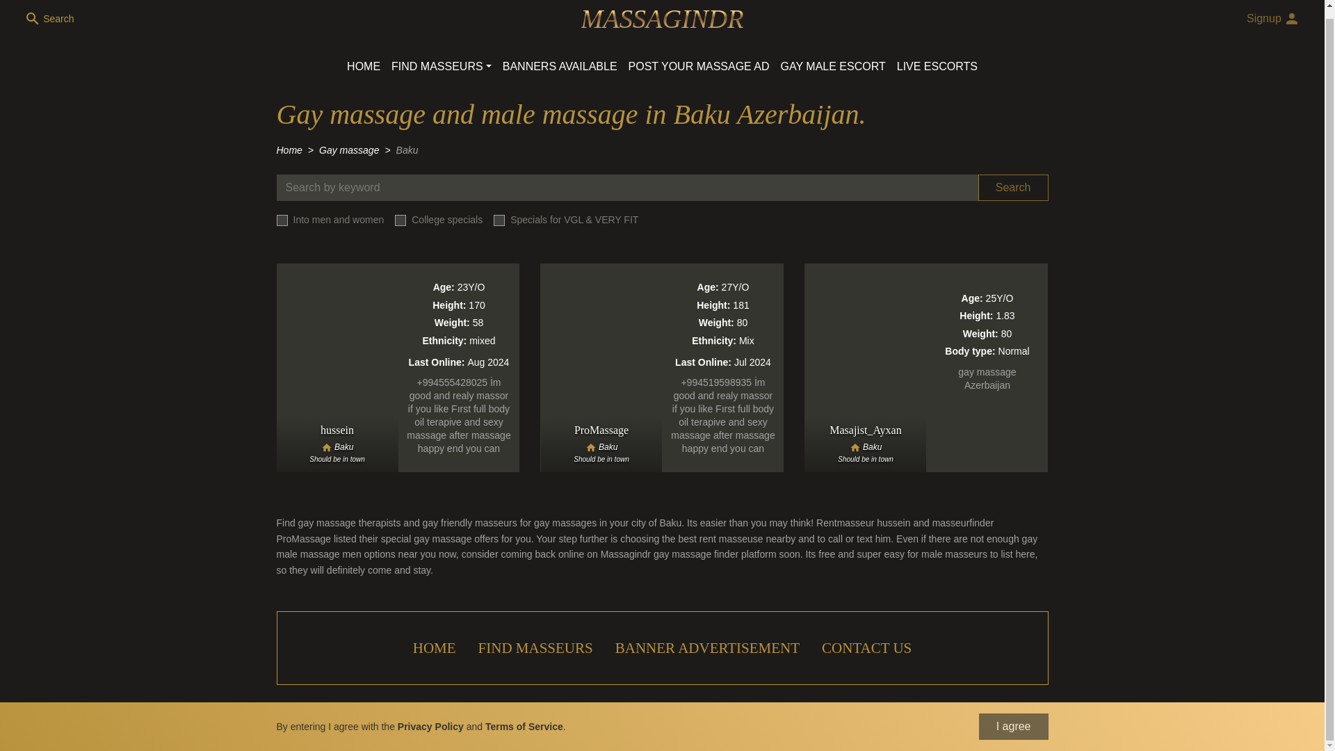  What do you see at coordinates (662, 368) in the screenshot?
I see `ProMassage - View profile` at bounding box center [662, 368].